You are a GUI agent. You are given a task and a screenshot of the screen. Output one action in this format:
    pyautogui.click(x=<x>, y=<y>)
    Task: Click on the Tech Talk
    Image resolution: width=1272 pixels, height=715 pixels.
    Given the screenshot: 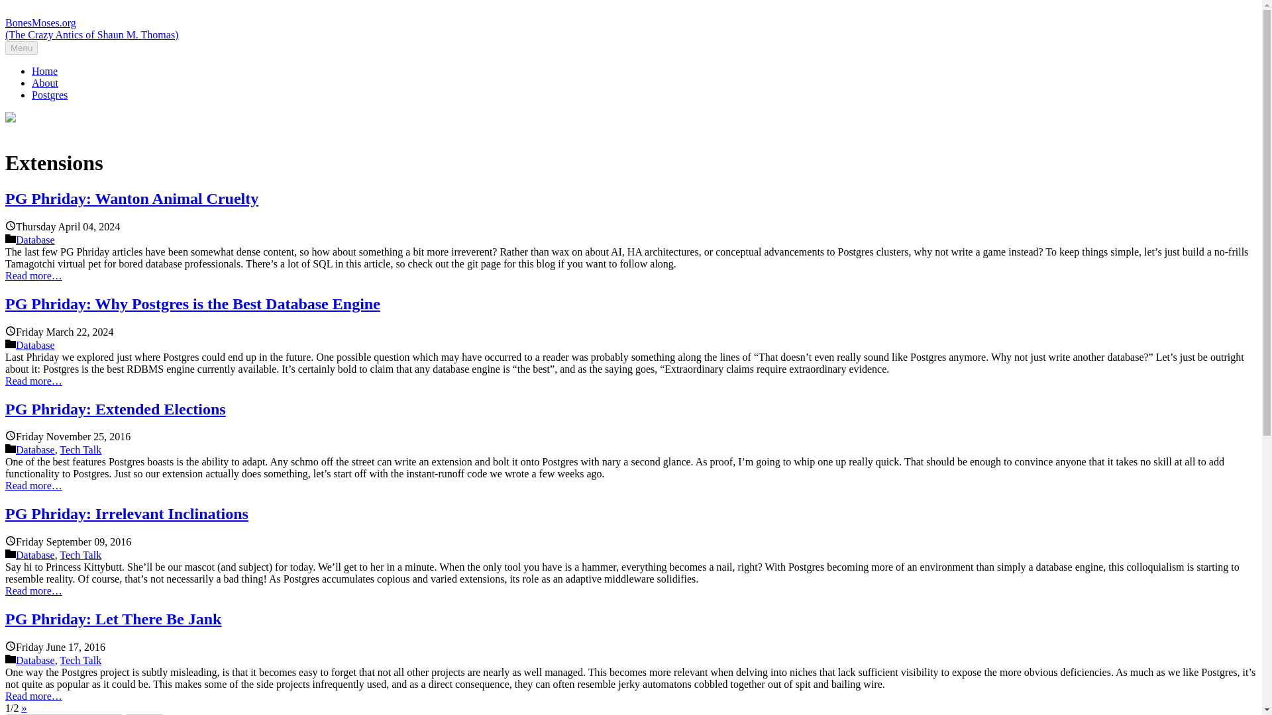 What is the action you would take?
    pyautogui.click(x=81, y=660)
    